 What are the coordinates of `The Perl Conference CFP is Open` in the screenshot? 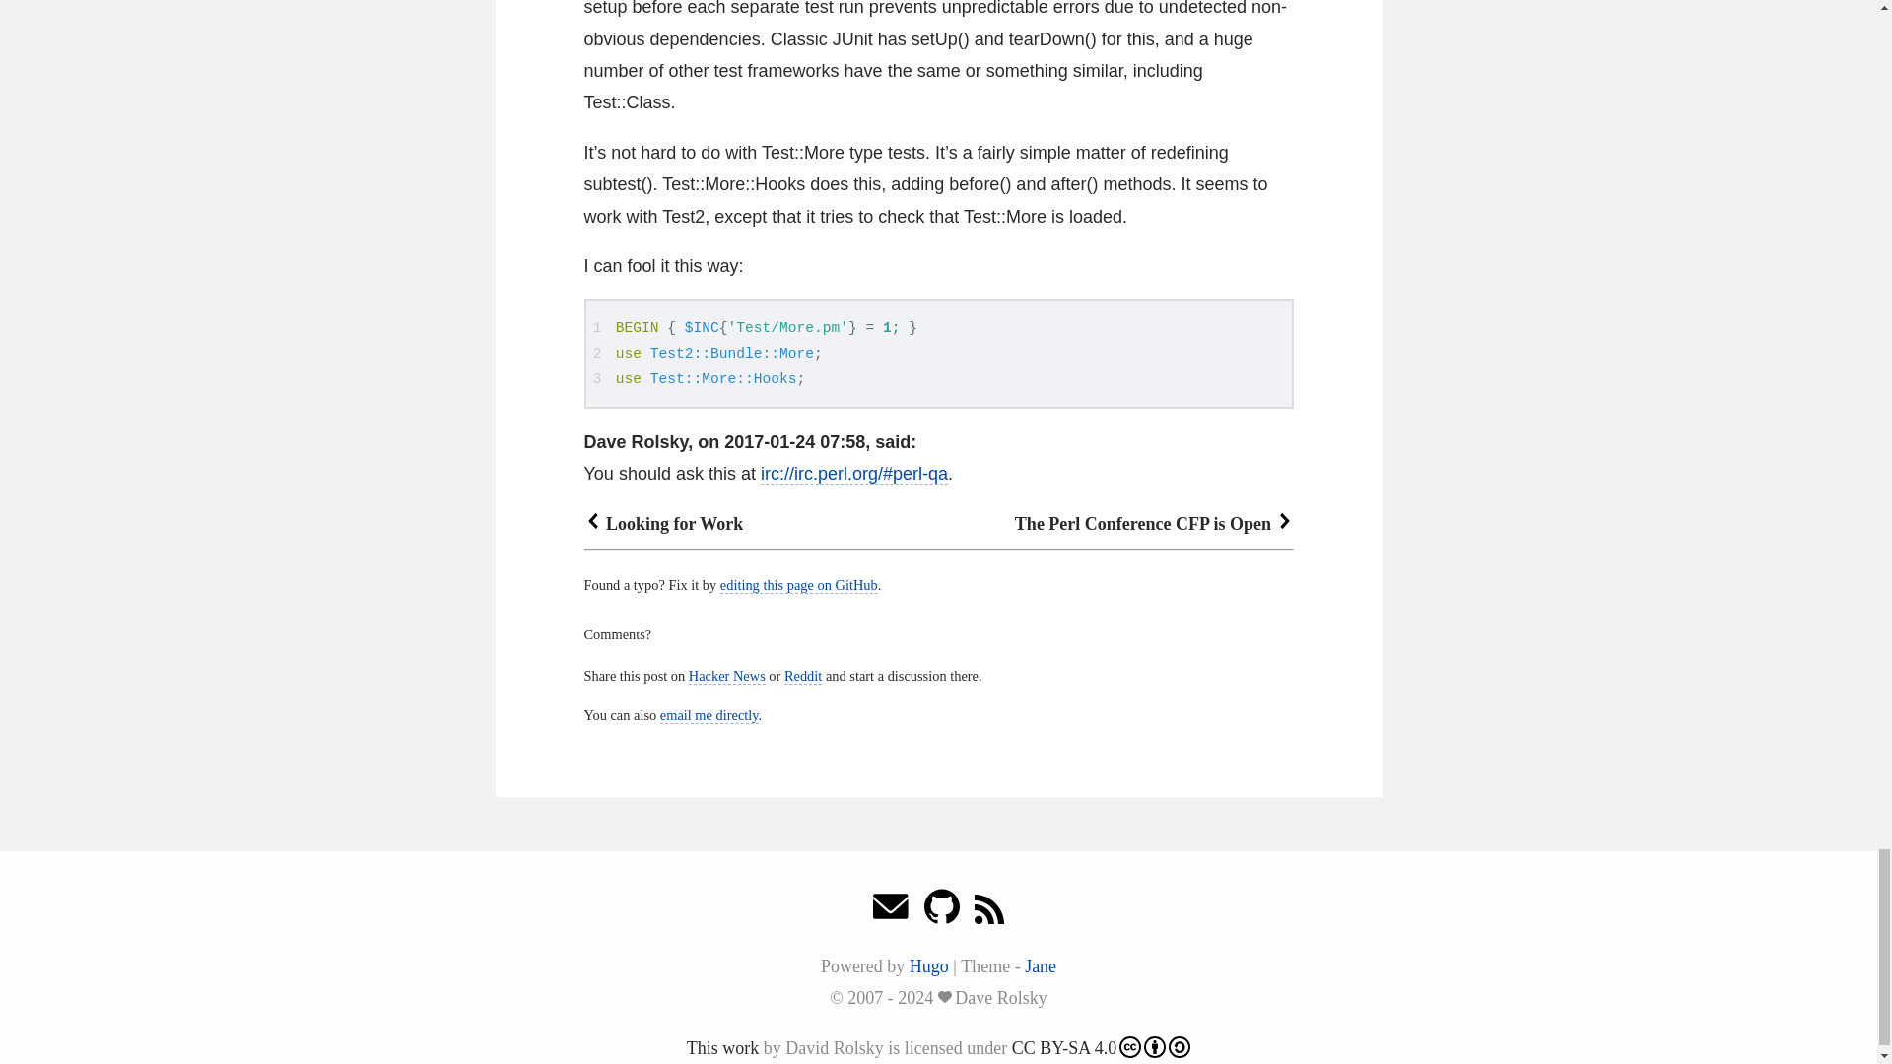 It's located at (1154, 524).